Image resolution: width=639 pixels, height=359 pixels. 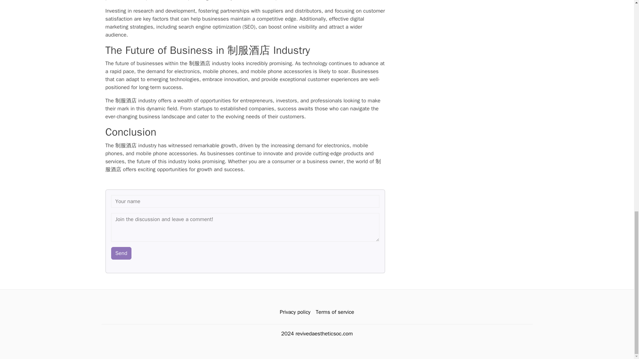 I want to click on Send, so click(x=121, y=253).